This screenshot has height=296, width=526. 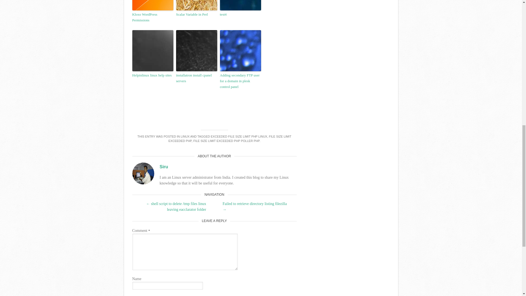 I want to click on installatron install cpanel servers, so click(x=196, y=78).